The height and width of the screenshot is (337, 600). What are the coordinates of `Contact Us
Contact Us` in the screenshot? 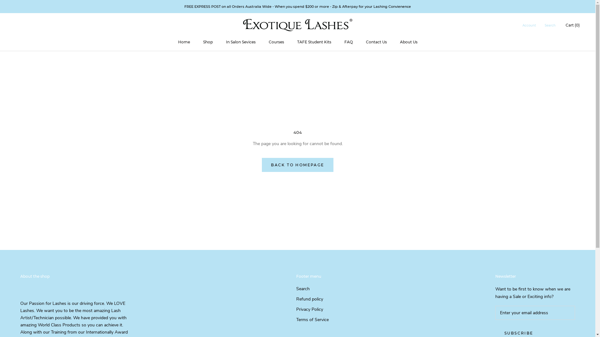 It's located at (376, 42).